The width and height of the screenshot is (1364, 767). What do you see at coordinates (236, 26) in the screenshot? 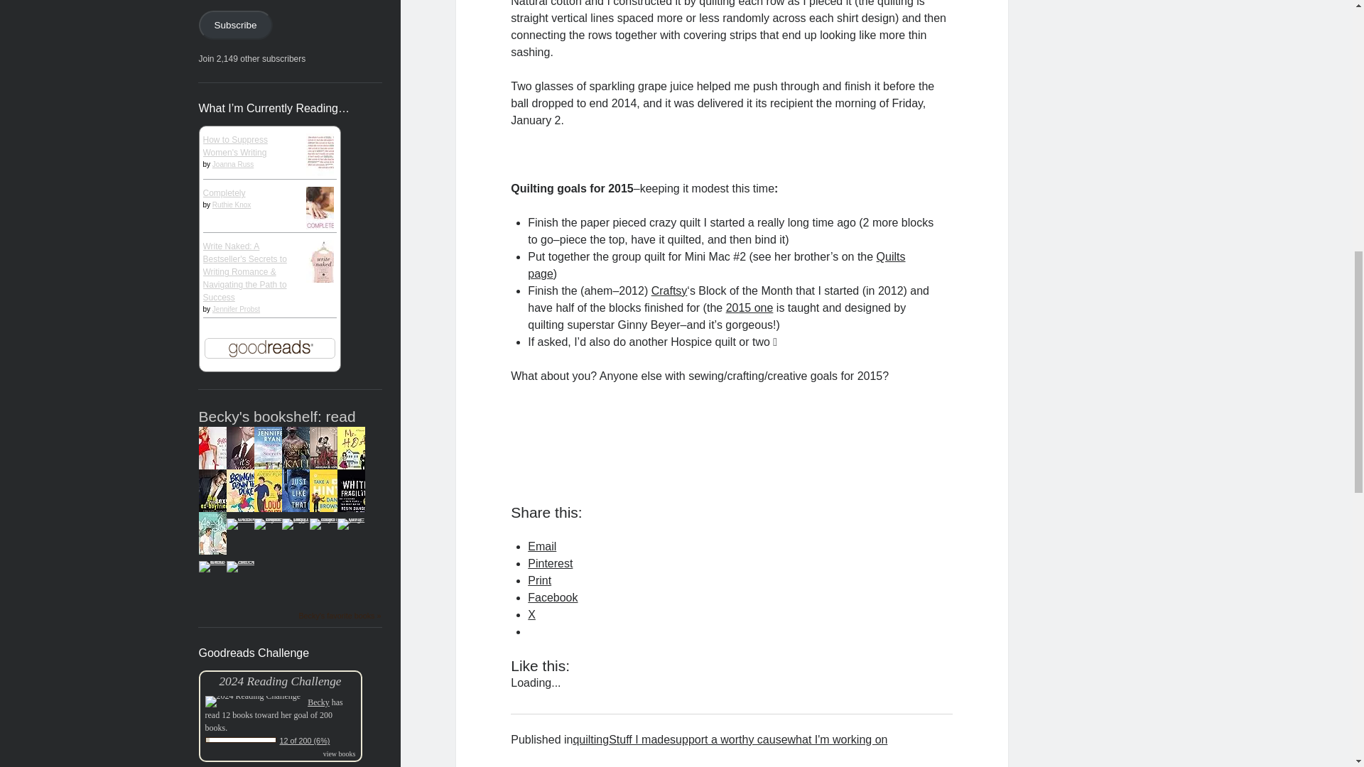
I see `Subscribe` at bounding box center [236, 26].